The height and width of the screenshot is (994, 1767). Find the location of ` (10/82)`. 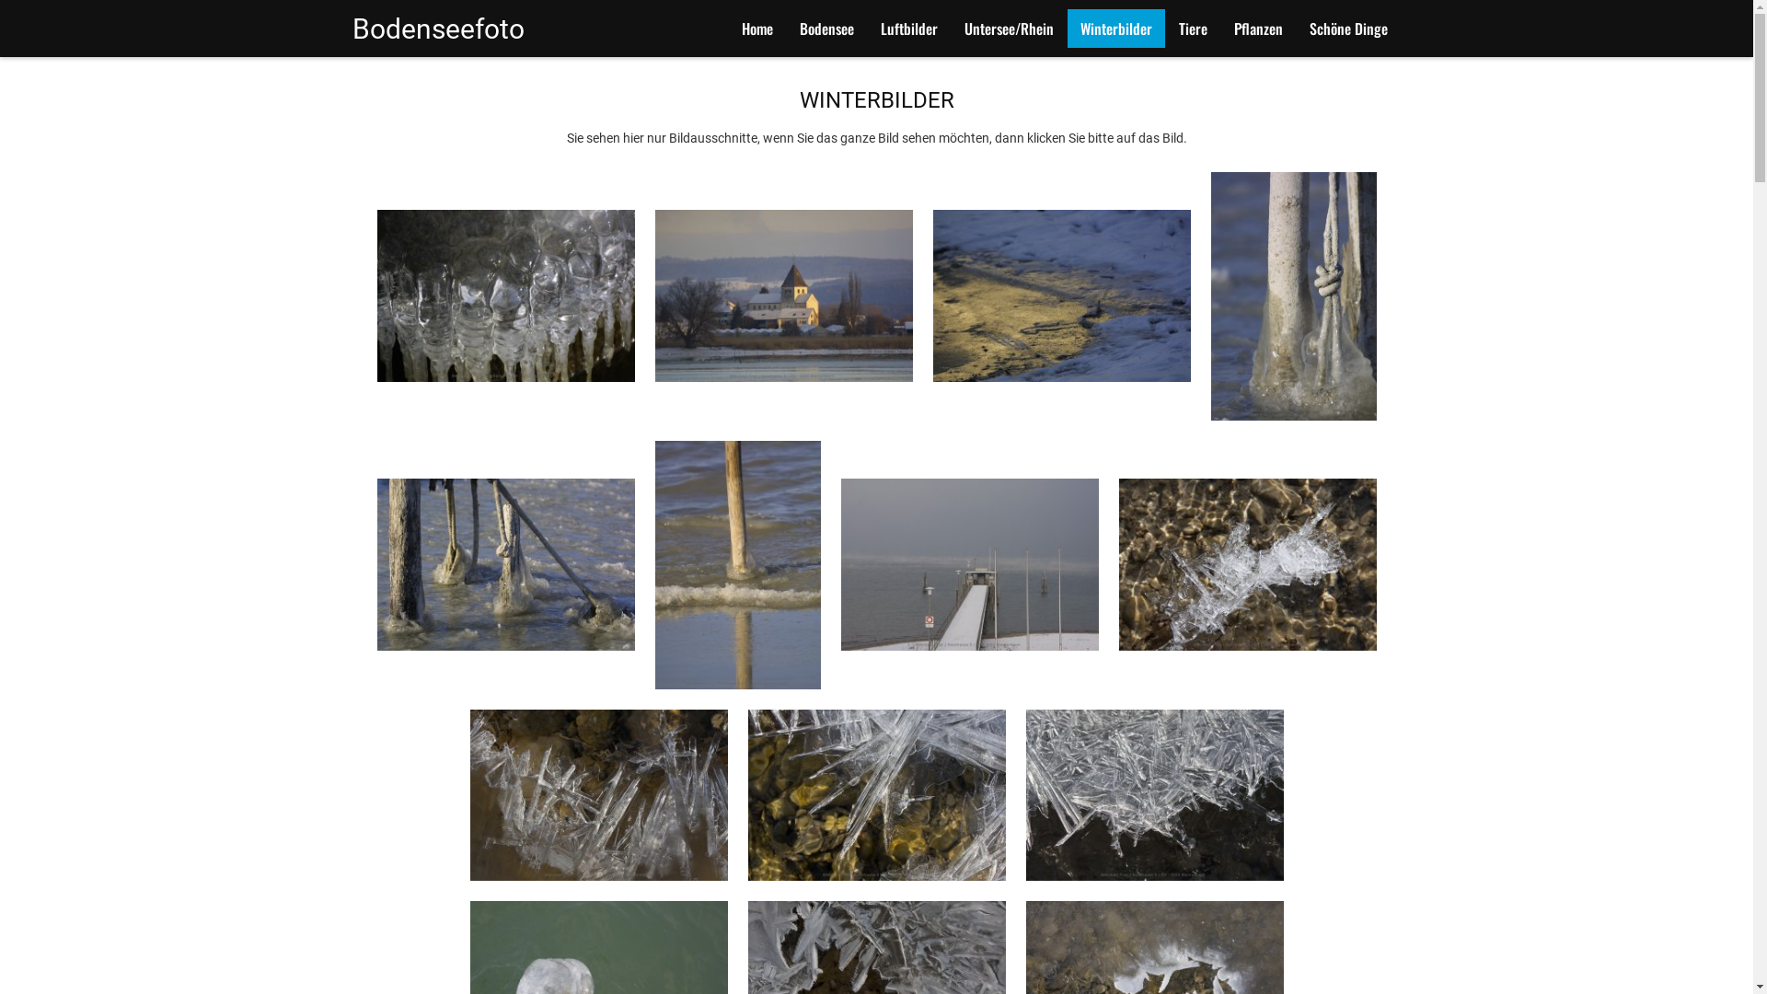

 (10/82) is located at coordinates (876, 795).